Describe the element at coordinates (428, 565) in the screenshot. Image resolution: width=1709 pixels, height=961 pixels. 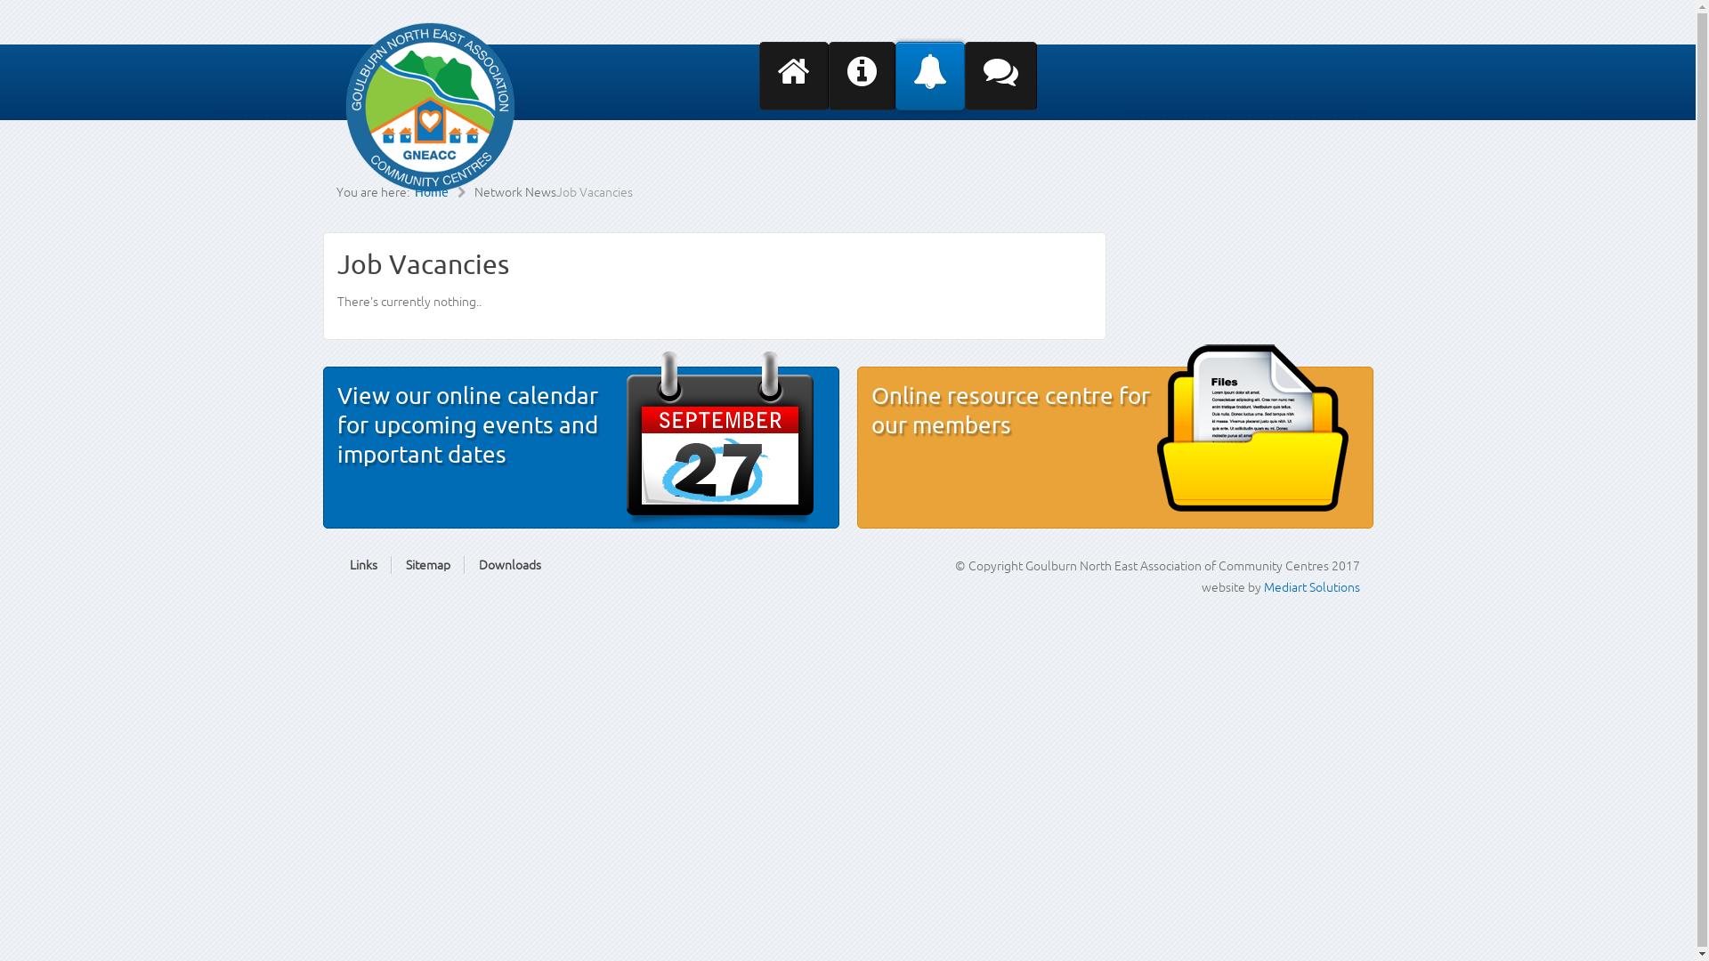
I see `Sitemap` at that location.